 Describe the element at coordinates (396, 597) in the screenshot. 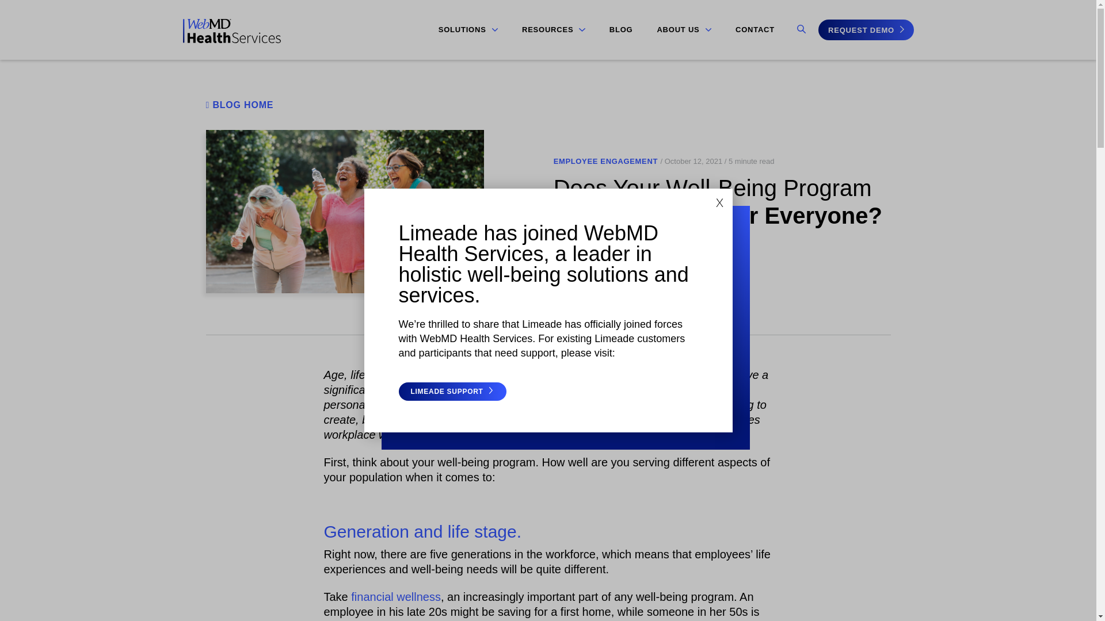

I see `financial wellness` at that location.